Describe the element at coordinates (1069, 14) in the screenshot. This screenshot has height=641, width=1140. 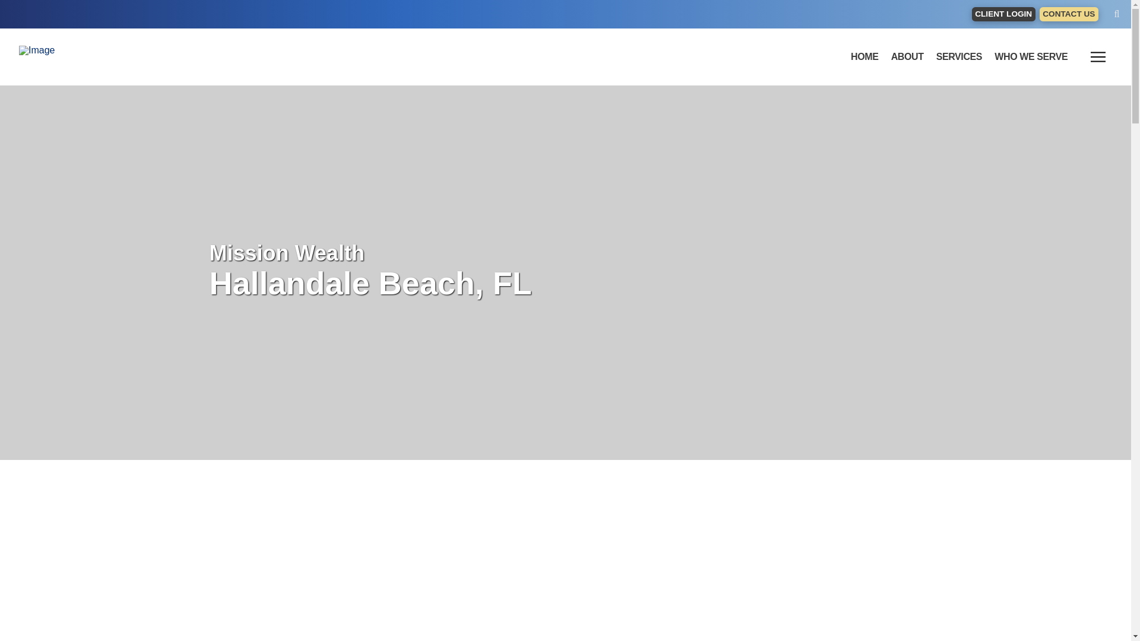
I see `CONTACT US` at that location.